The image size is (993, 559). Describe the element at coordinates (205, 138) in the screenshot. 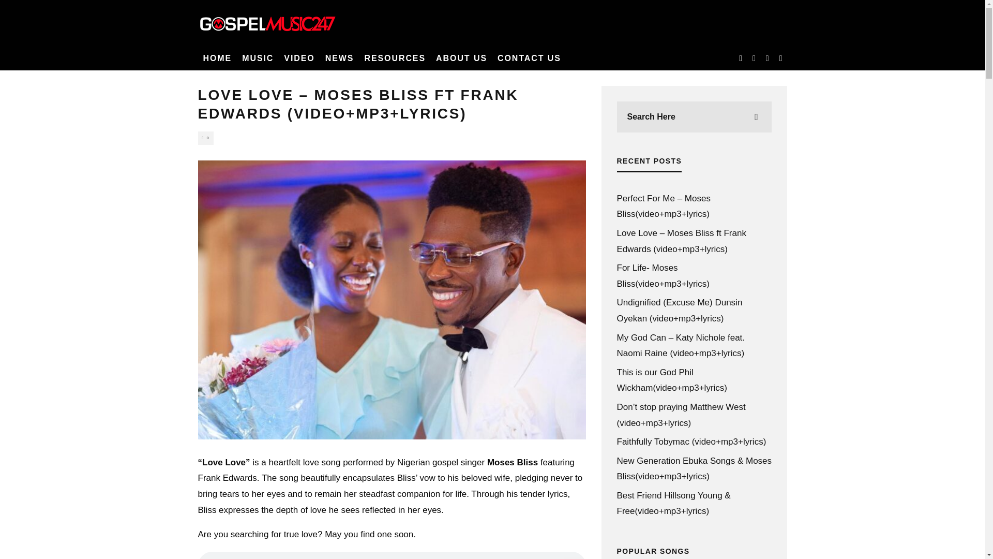

I see `0` at that location.